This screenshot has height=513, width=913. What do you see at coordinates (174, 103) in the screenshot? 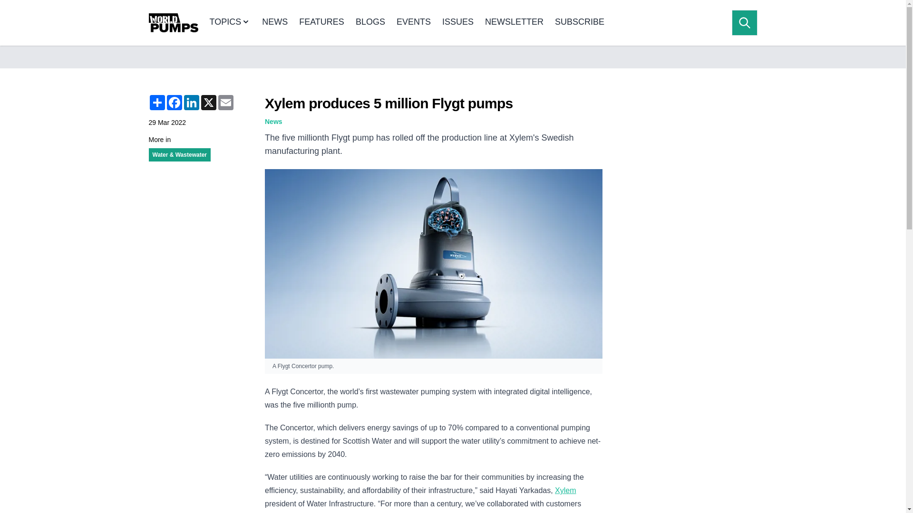
I see `Facebook` at bounding box center [174, 103].